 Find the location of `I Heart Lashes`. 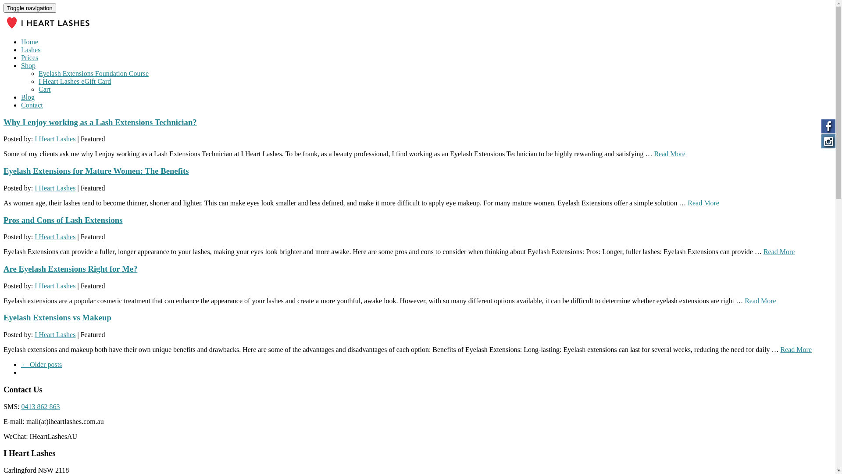

I Heart Lashes is located at coordinates (55, 286).